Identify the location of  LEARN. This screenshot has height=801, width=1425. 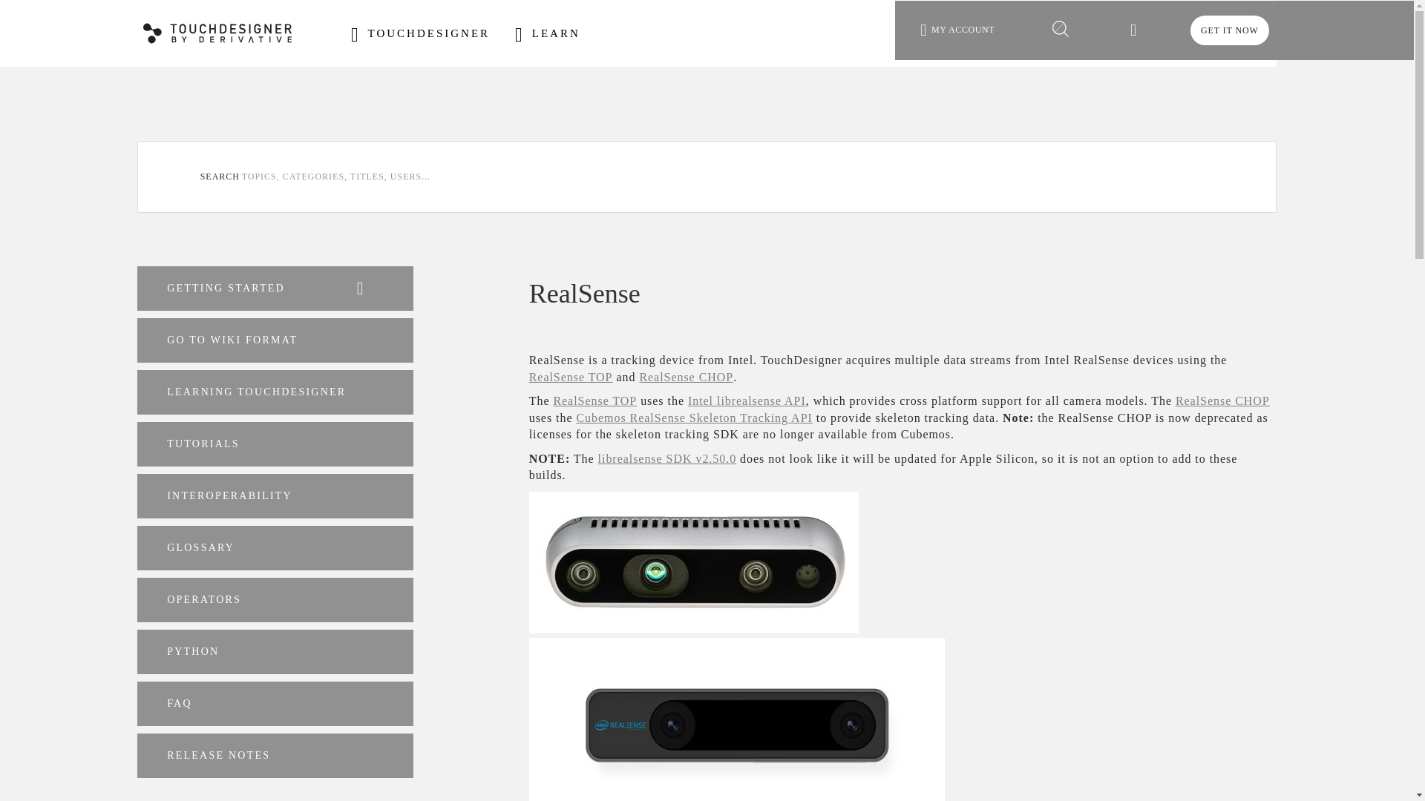
(547, 34).